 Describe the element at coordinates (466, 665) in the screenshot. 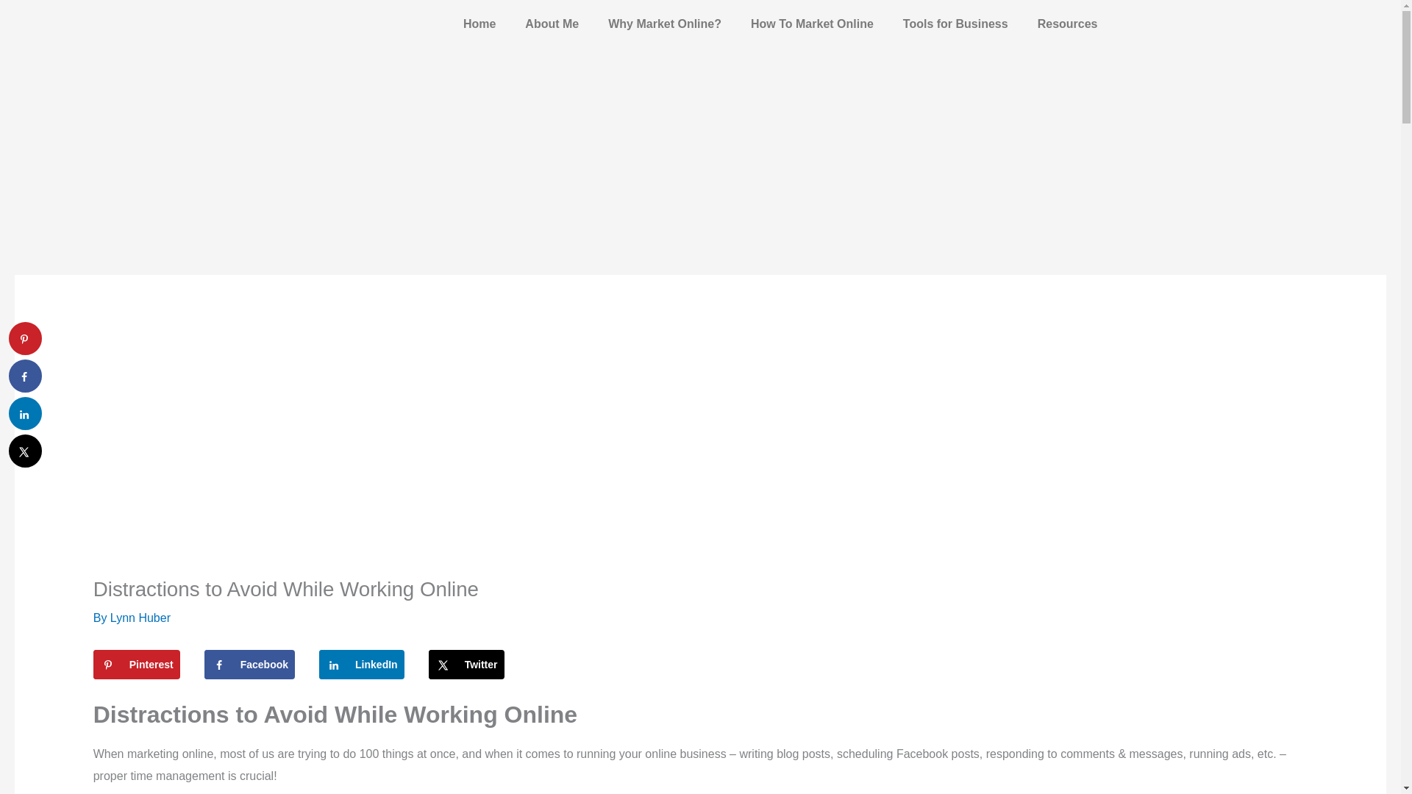

I see `Twitter` at that location.